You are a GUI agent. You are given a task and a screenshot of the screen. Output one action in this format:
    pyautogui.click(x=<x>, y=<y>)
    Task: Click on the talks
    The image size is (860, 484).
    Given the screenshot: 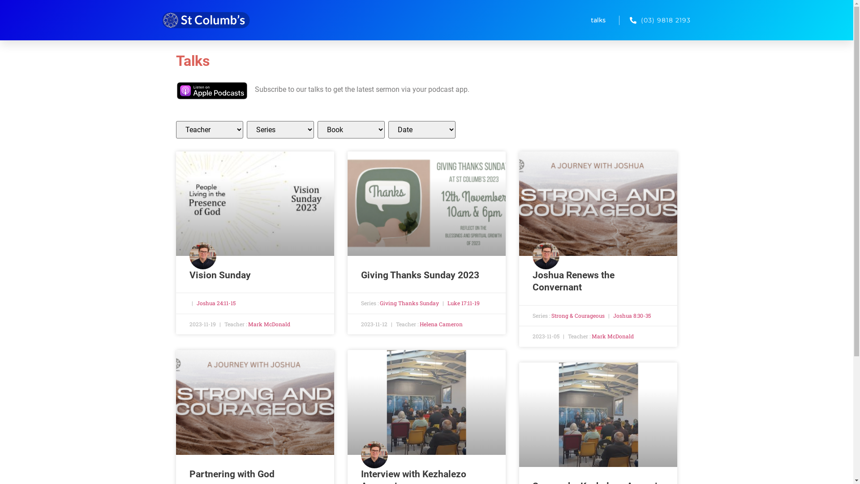 What is the action you would take?
    pyautogui.click(x=598, y=20)
    